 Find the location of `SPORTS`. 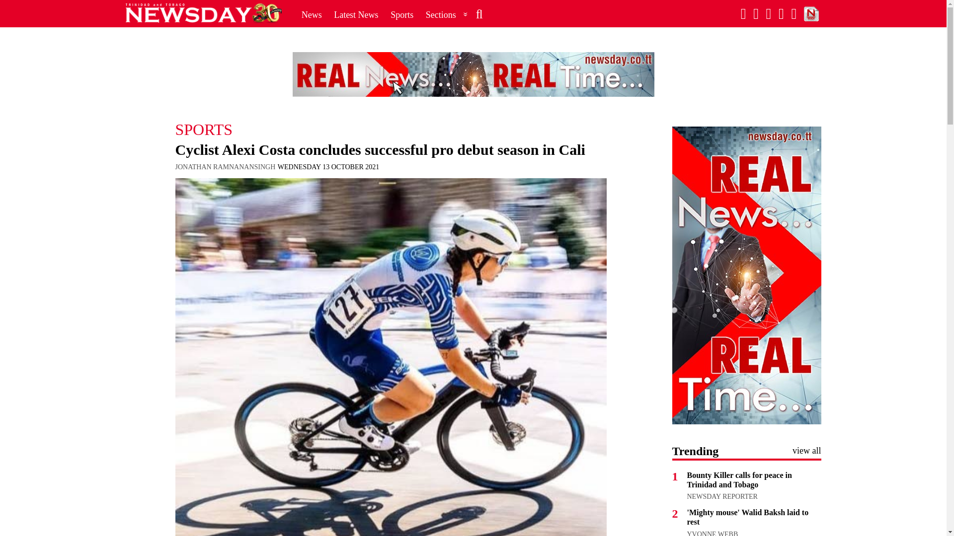

SPORTS is located at coordinates (390, 129).